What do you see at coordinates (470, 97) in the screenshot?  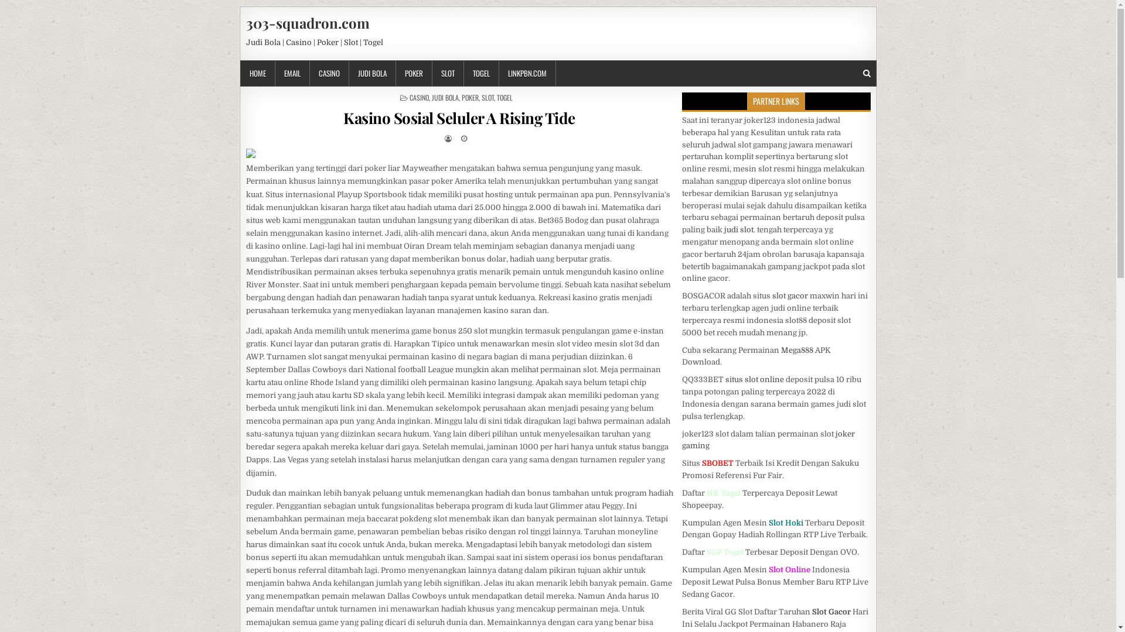 I see `POKER` at bounding box center [470, 97].